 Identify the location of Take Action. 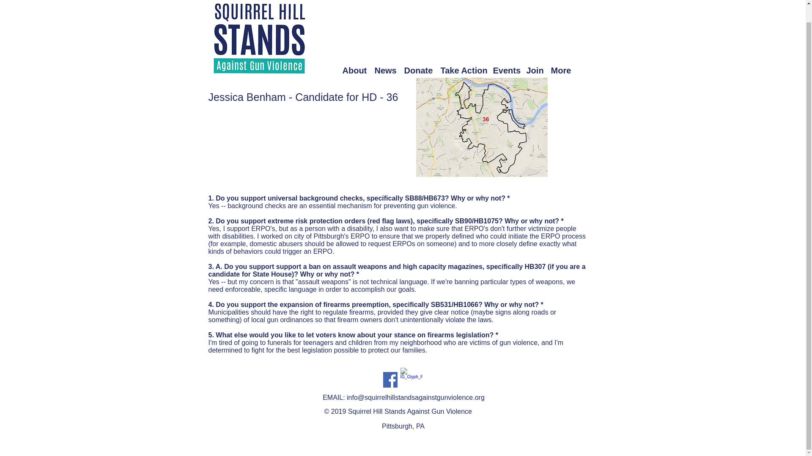
(463, 52).